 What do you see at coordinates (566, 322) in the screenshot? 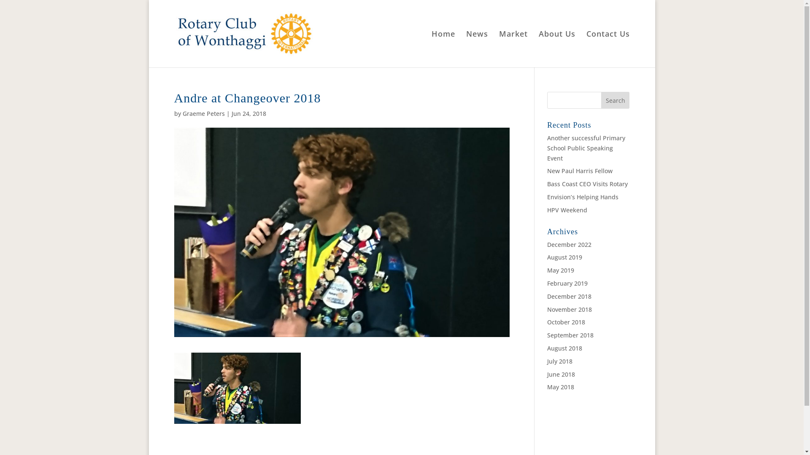
I see `October 2018` at bounding box center [566, 322].